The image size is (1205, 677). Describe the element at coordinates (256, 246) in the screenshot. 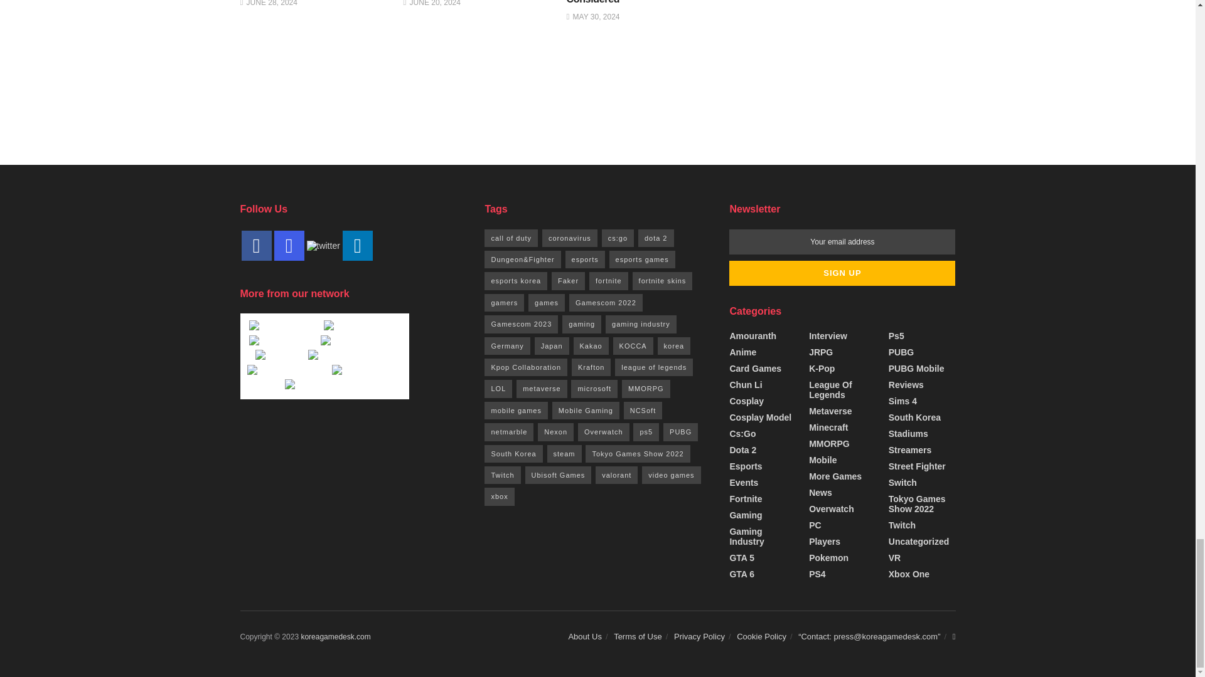

I see `facebook` at that location.